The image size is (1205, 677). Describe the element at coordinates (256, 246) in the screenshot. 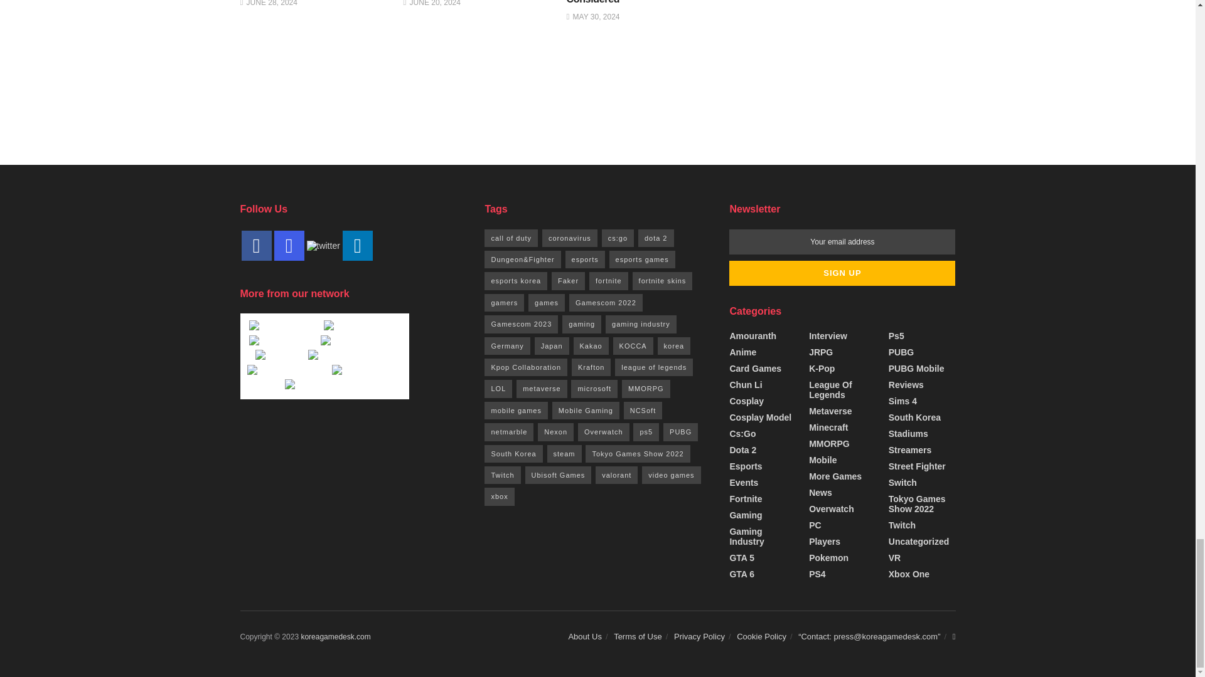

I see `facebook` at that location.